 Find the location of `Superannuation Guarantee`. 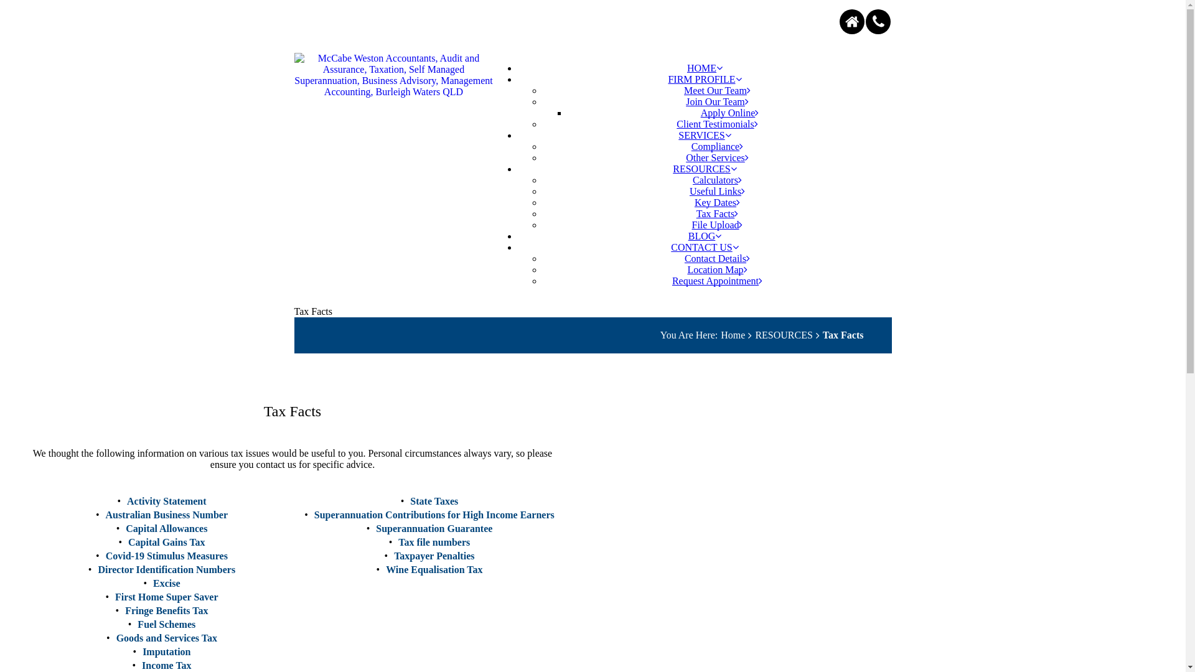

Superannuation Guarantee is located at coordinates (434, 529).